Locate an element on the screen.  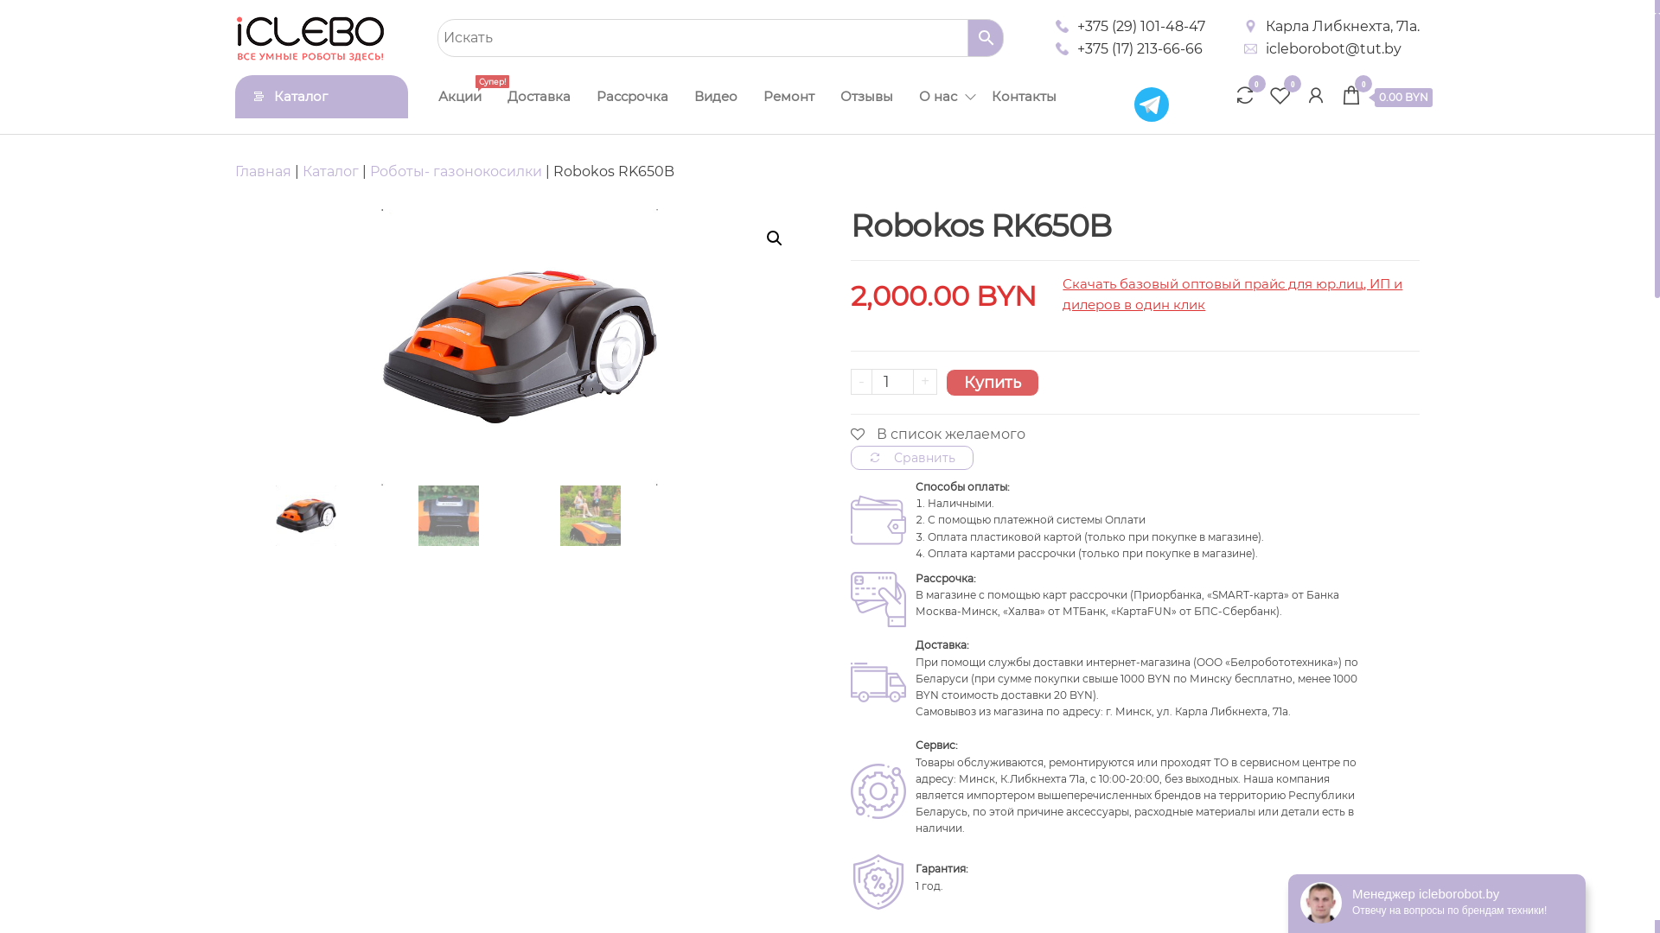
0
0.00 BYN is located at coordinates (1387, 98).